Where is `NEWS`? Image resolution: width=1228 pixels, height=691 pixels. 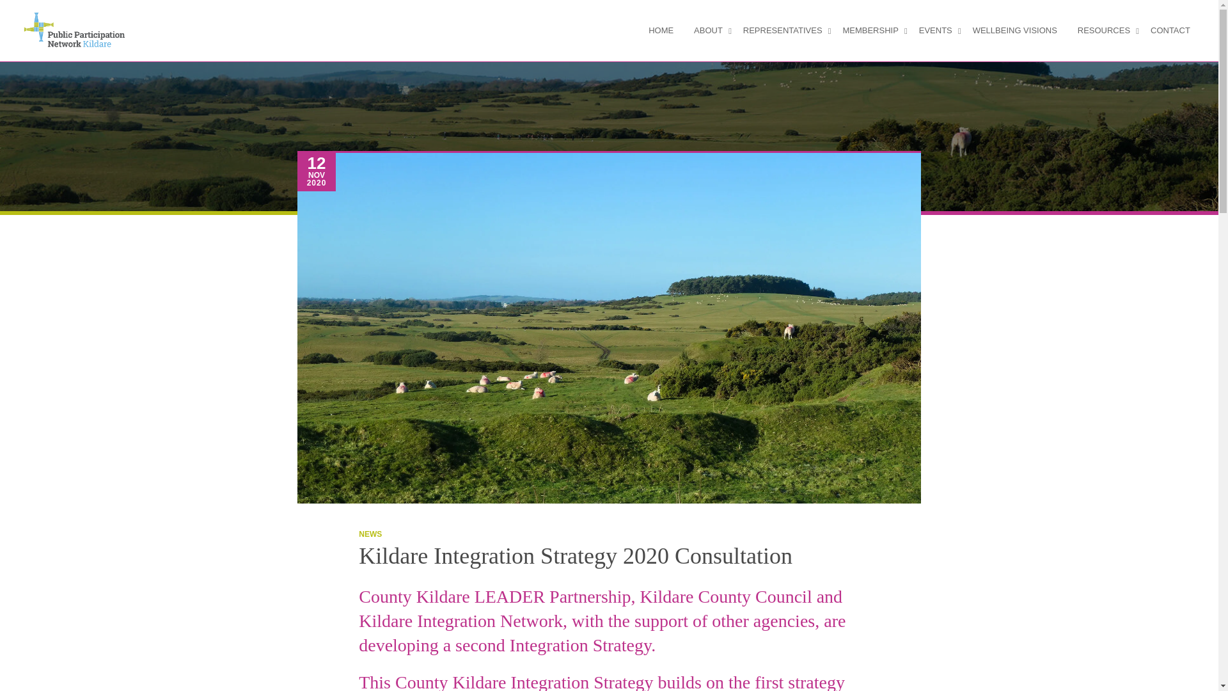 NEWS is located at coordinates (370, 534).